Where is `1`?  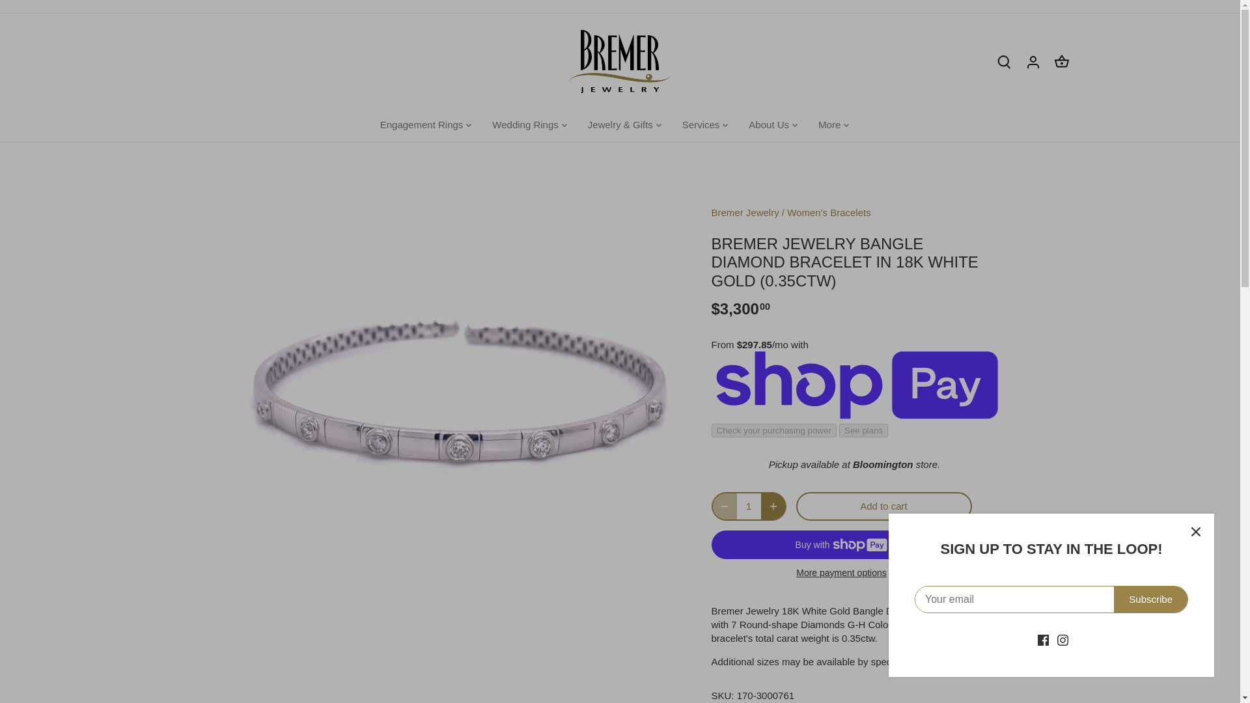 1 is located at coordinates (749, 506).